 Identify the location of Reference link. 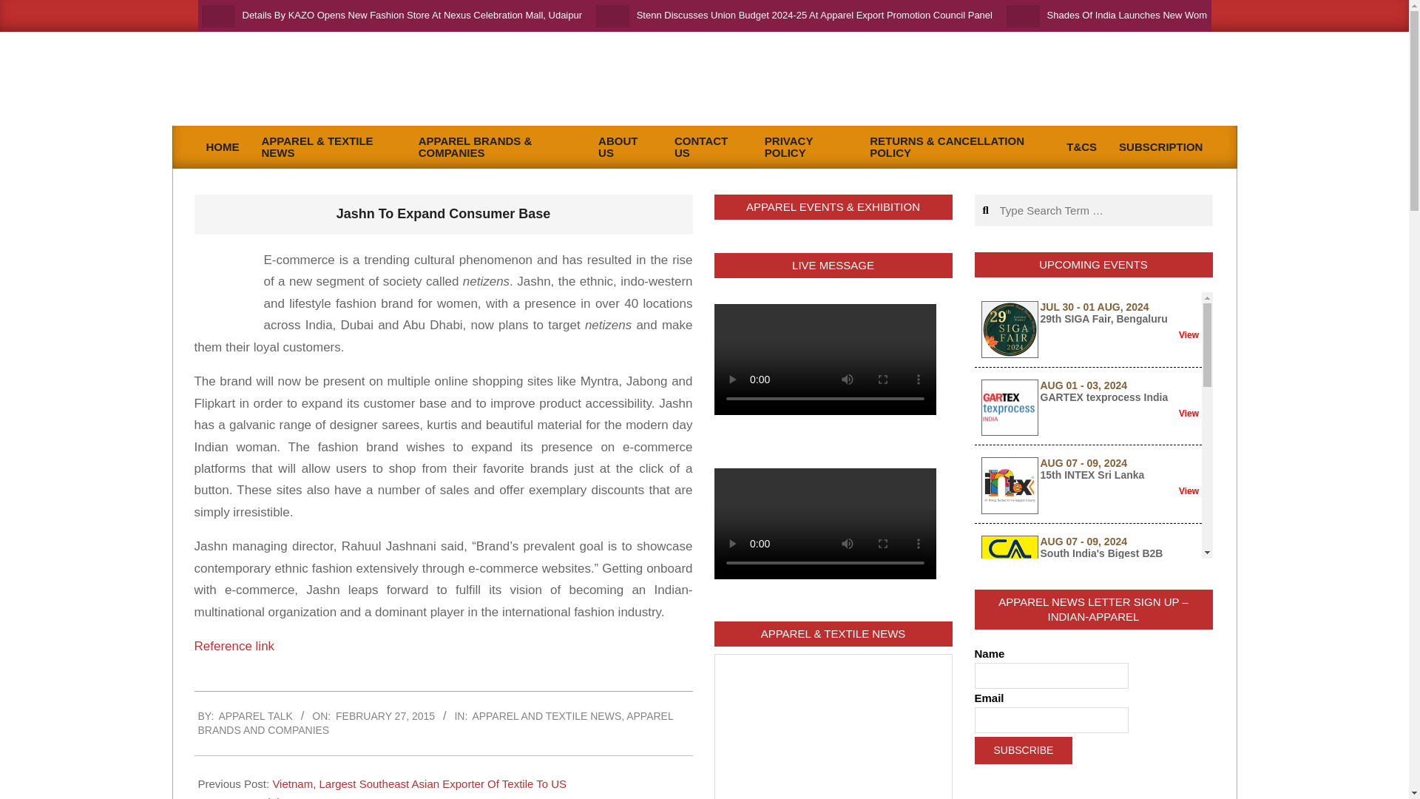
(234, 647).